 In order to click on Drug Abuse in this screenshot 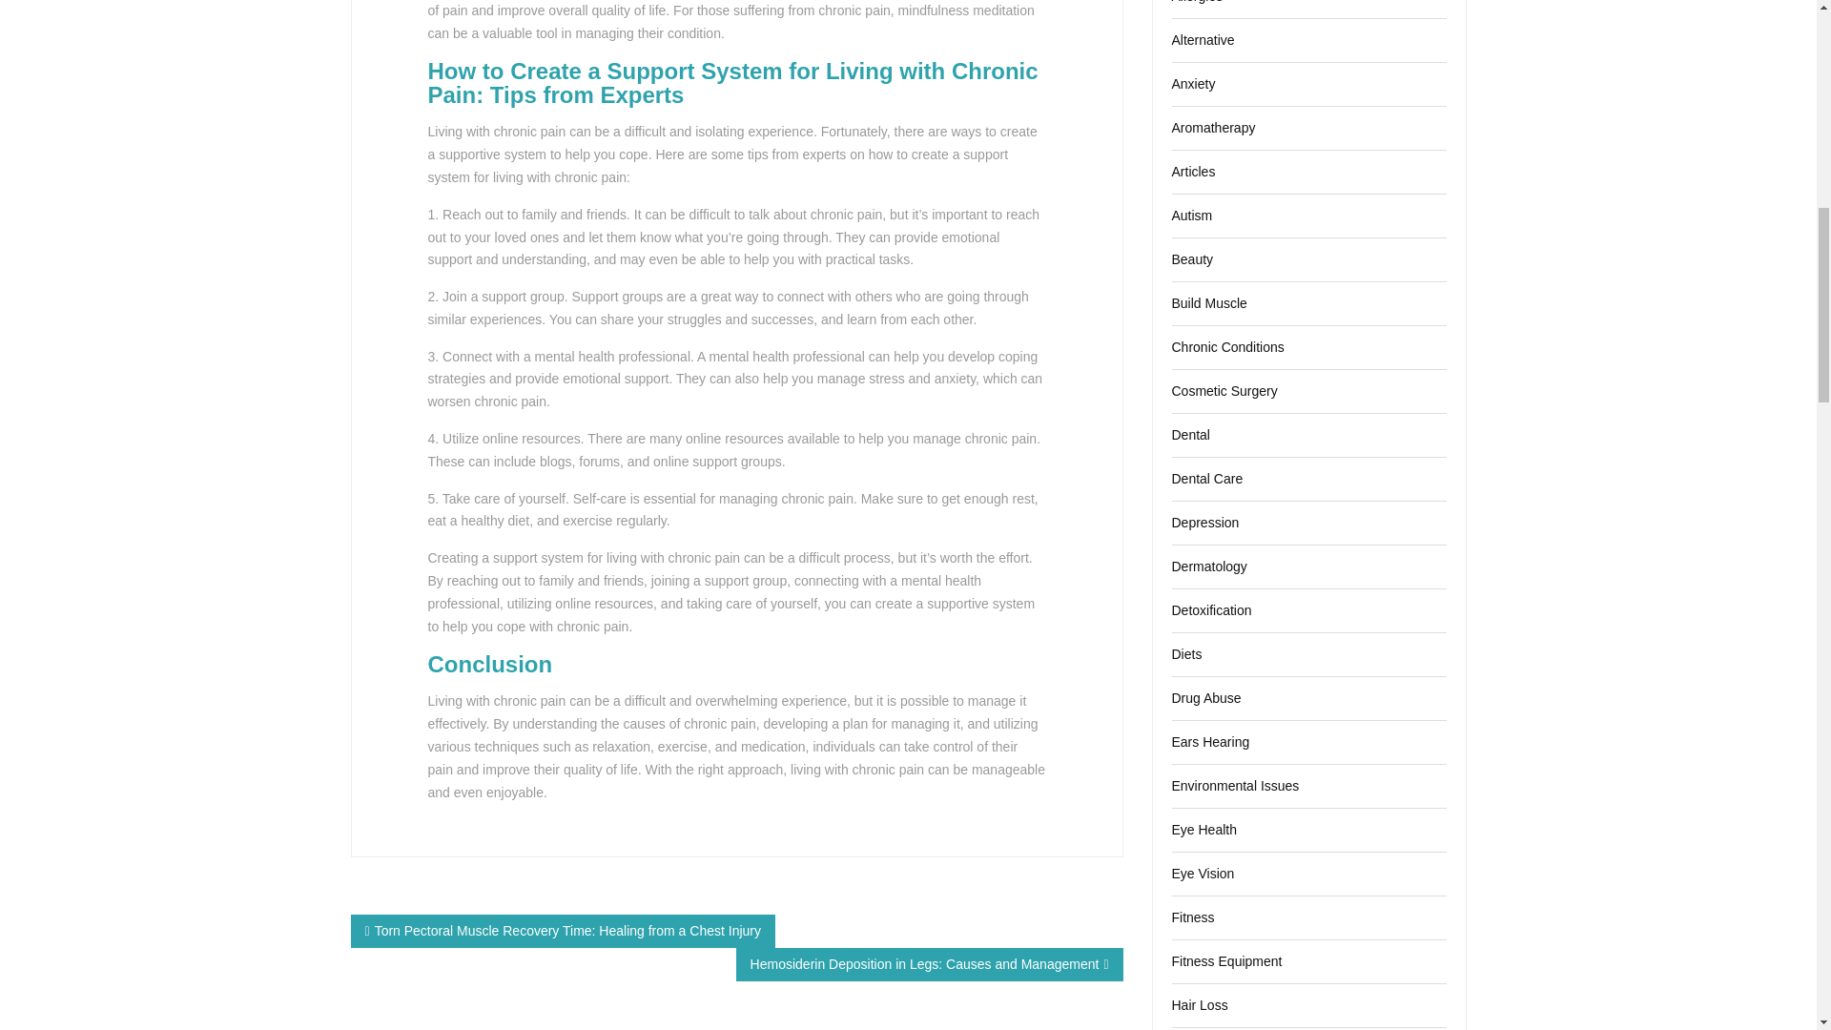, I will do `click(1205, 697)`.